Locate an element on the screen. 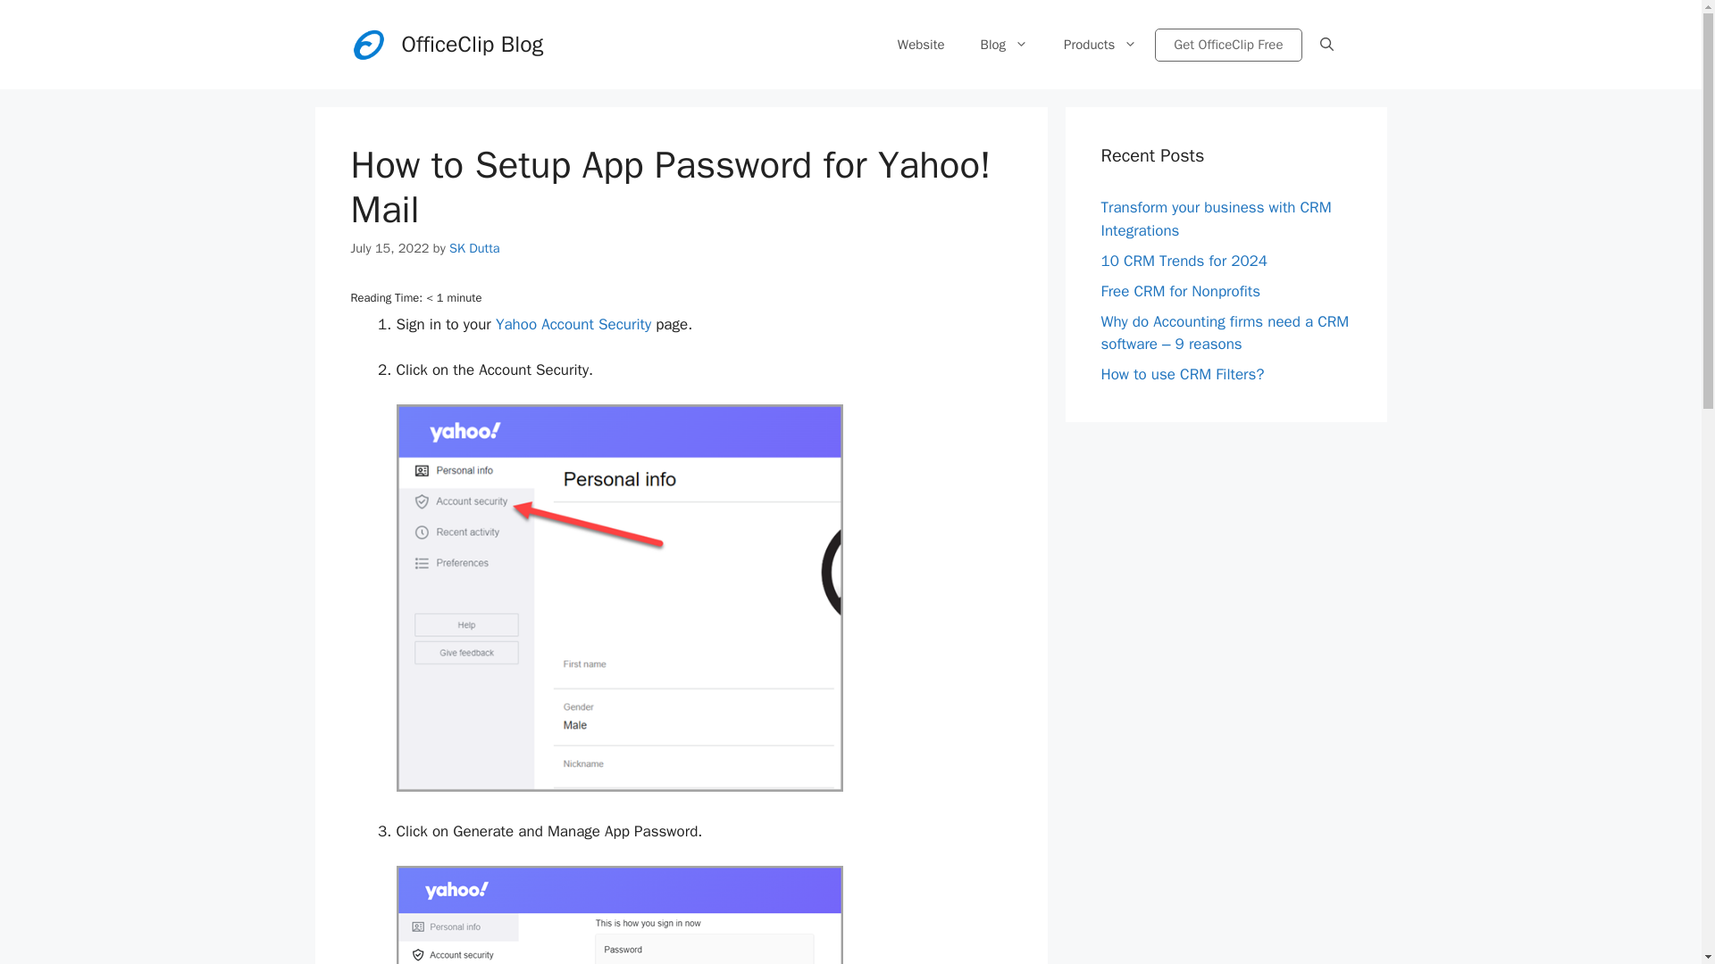 The height and width of the screenshot is (964, 1715). Transform your business with CRM Integrations is located at coordinates (1215, 219).